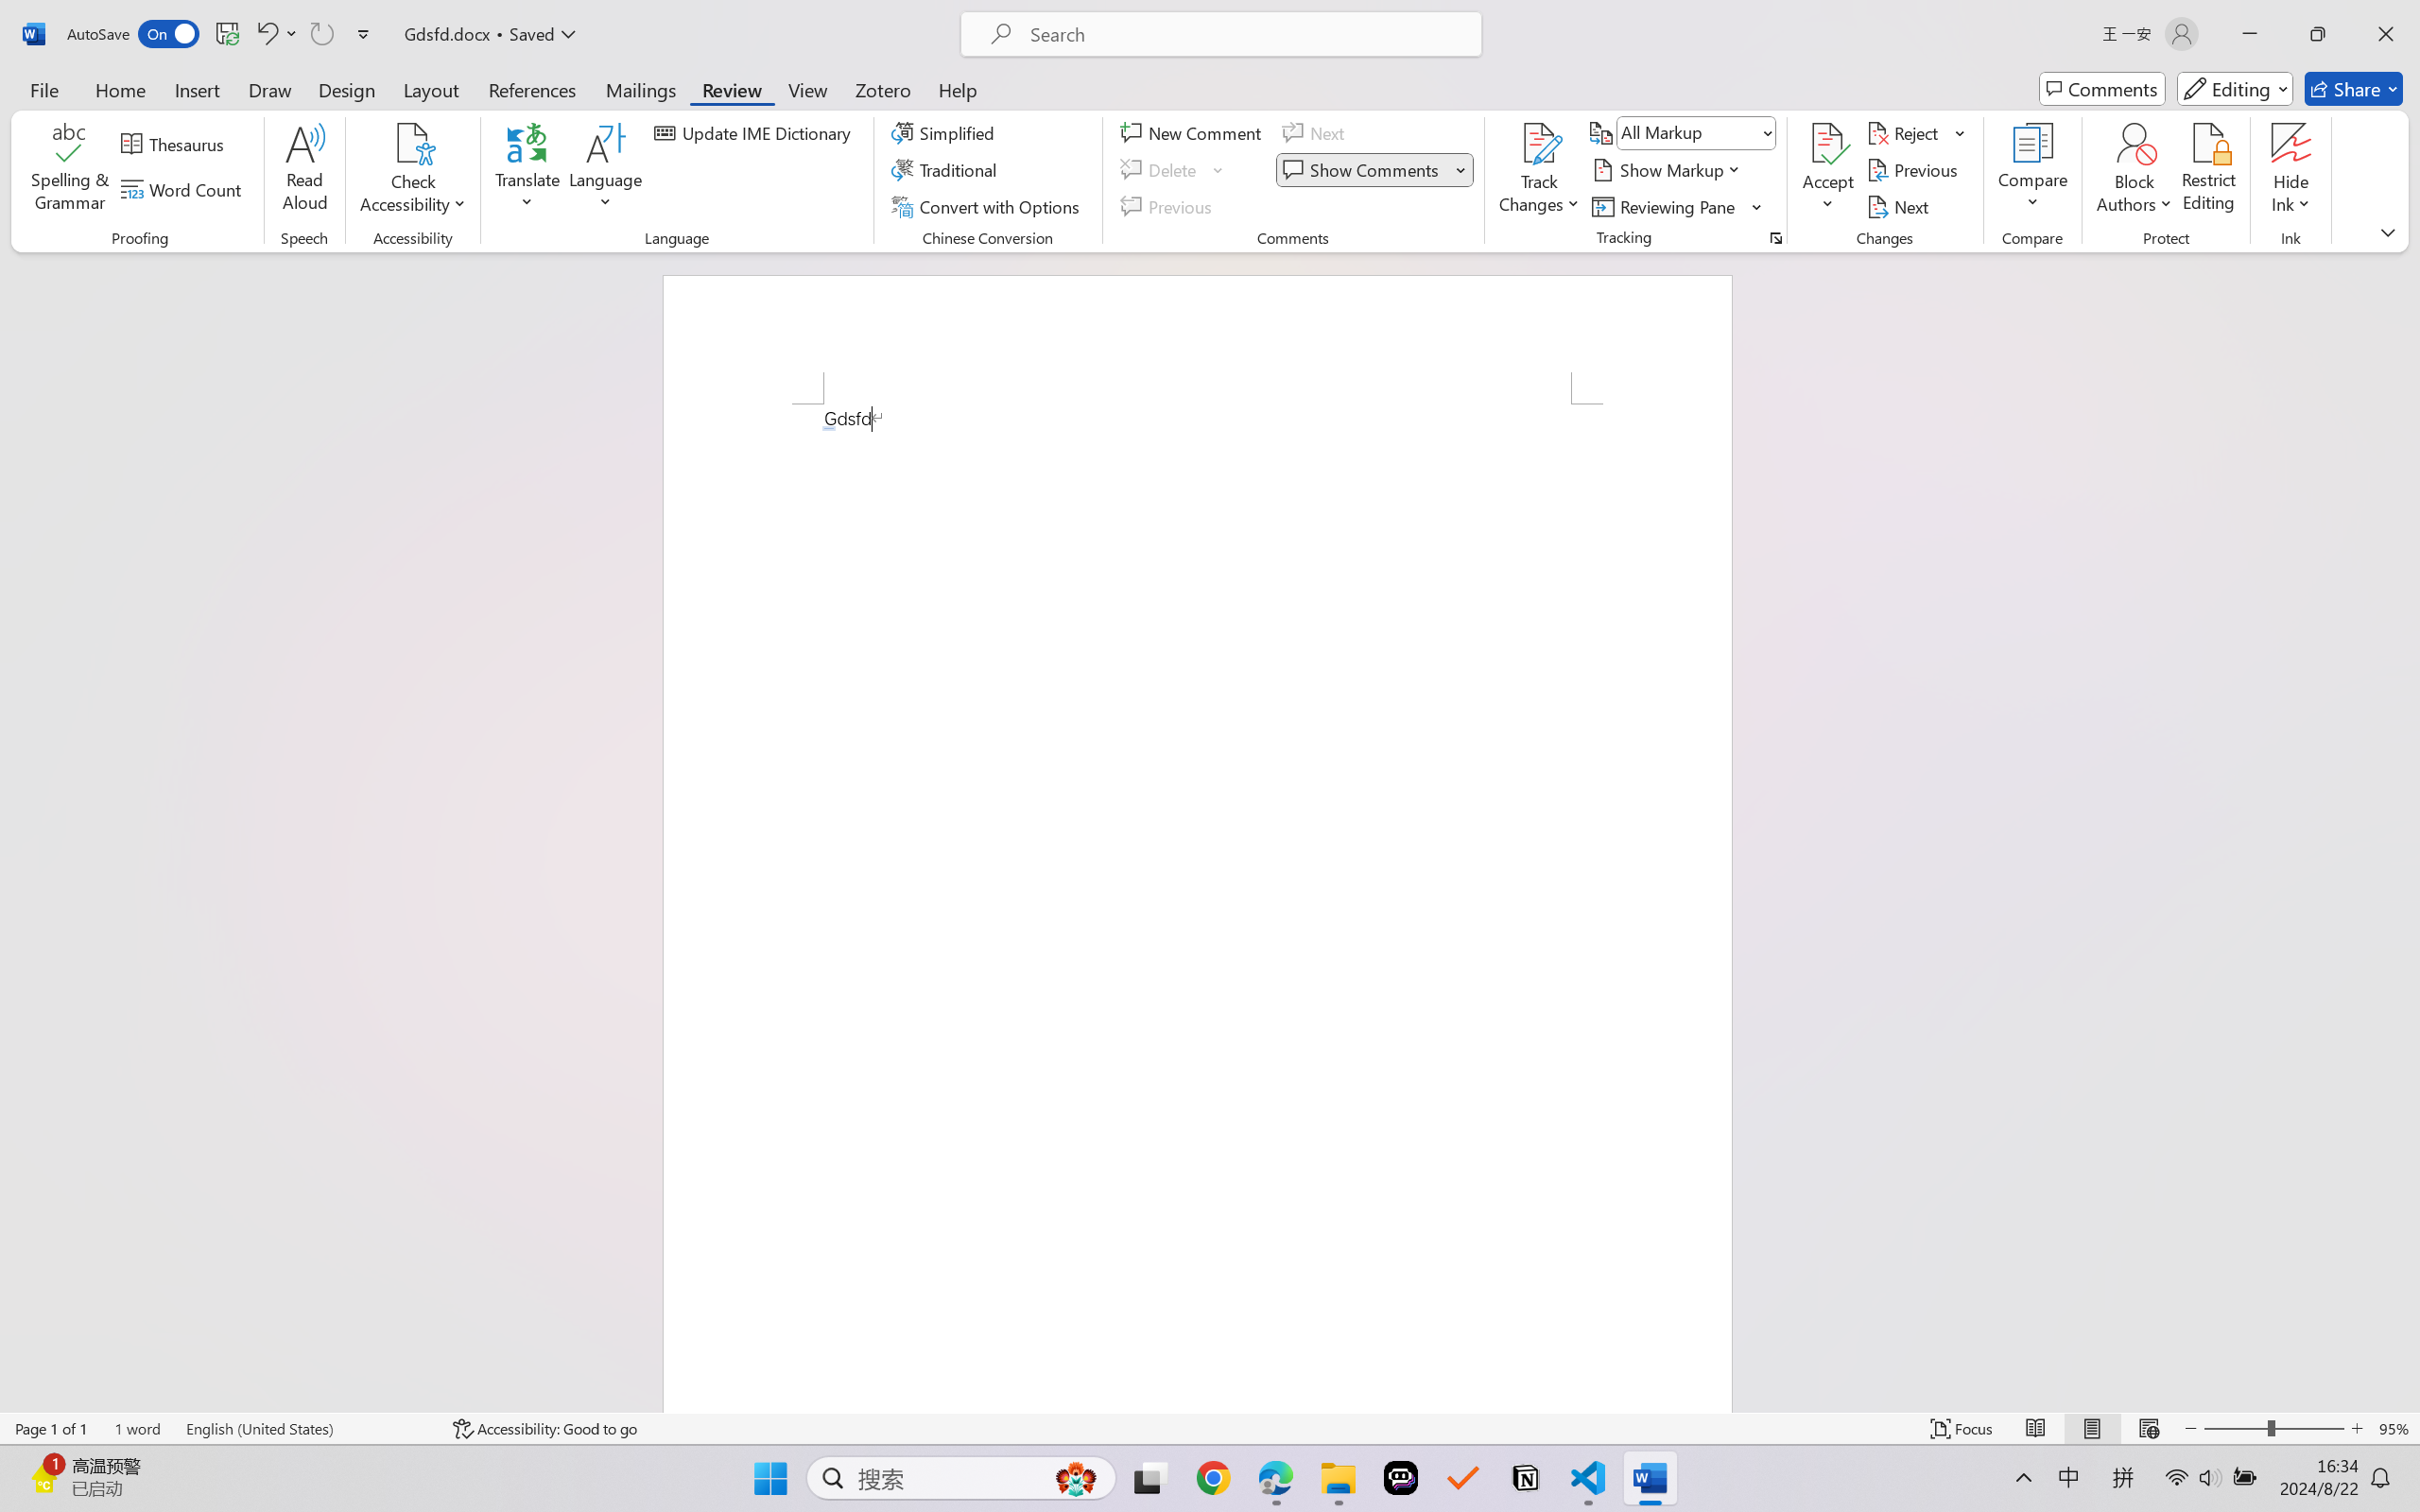 Image resolution: width=2420 pixels, height=1512 pixels. What do you see at coordinates (184, 189) in the screenshot?
I see `Word Count` at bounding box center [184, 189].